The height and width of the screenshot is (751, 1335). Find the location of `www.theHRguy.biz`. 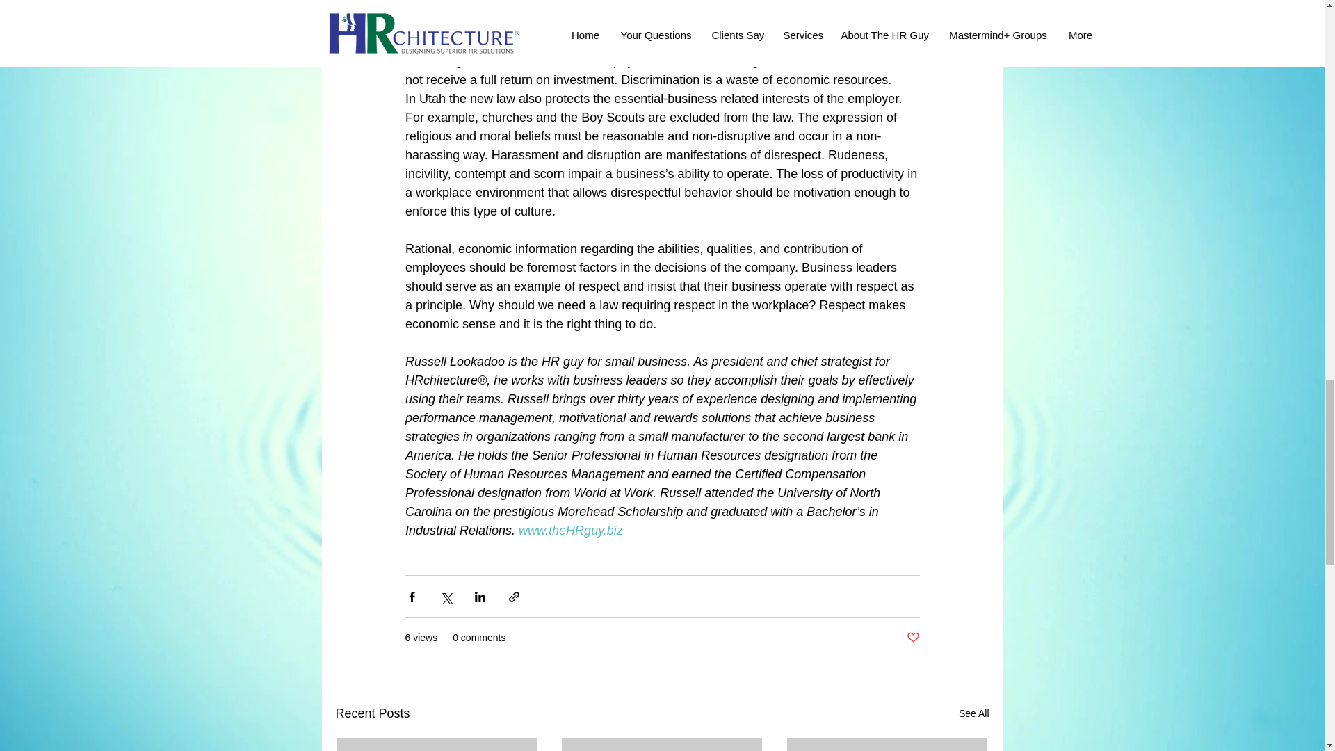

www.theHRguy.biz is located at coordinates (571, 530).